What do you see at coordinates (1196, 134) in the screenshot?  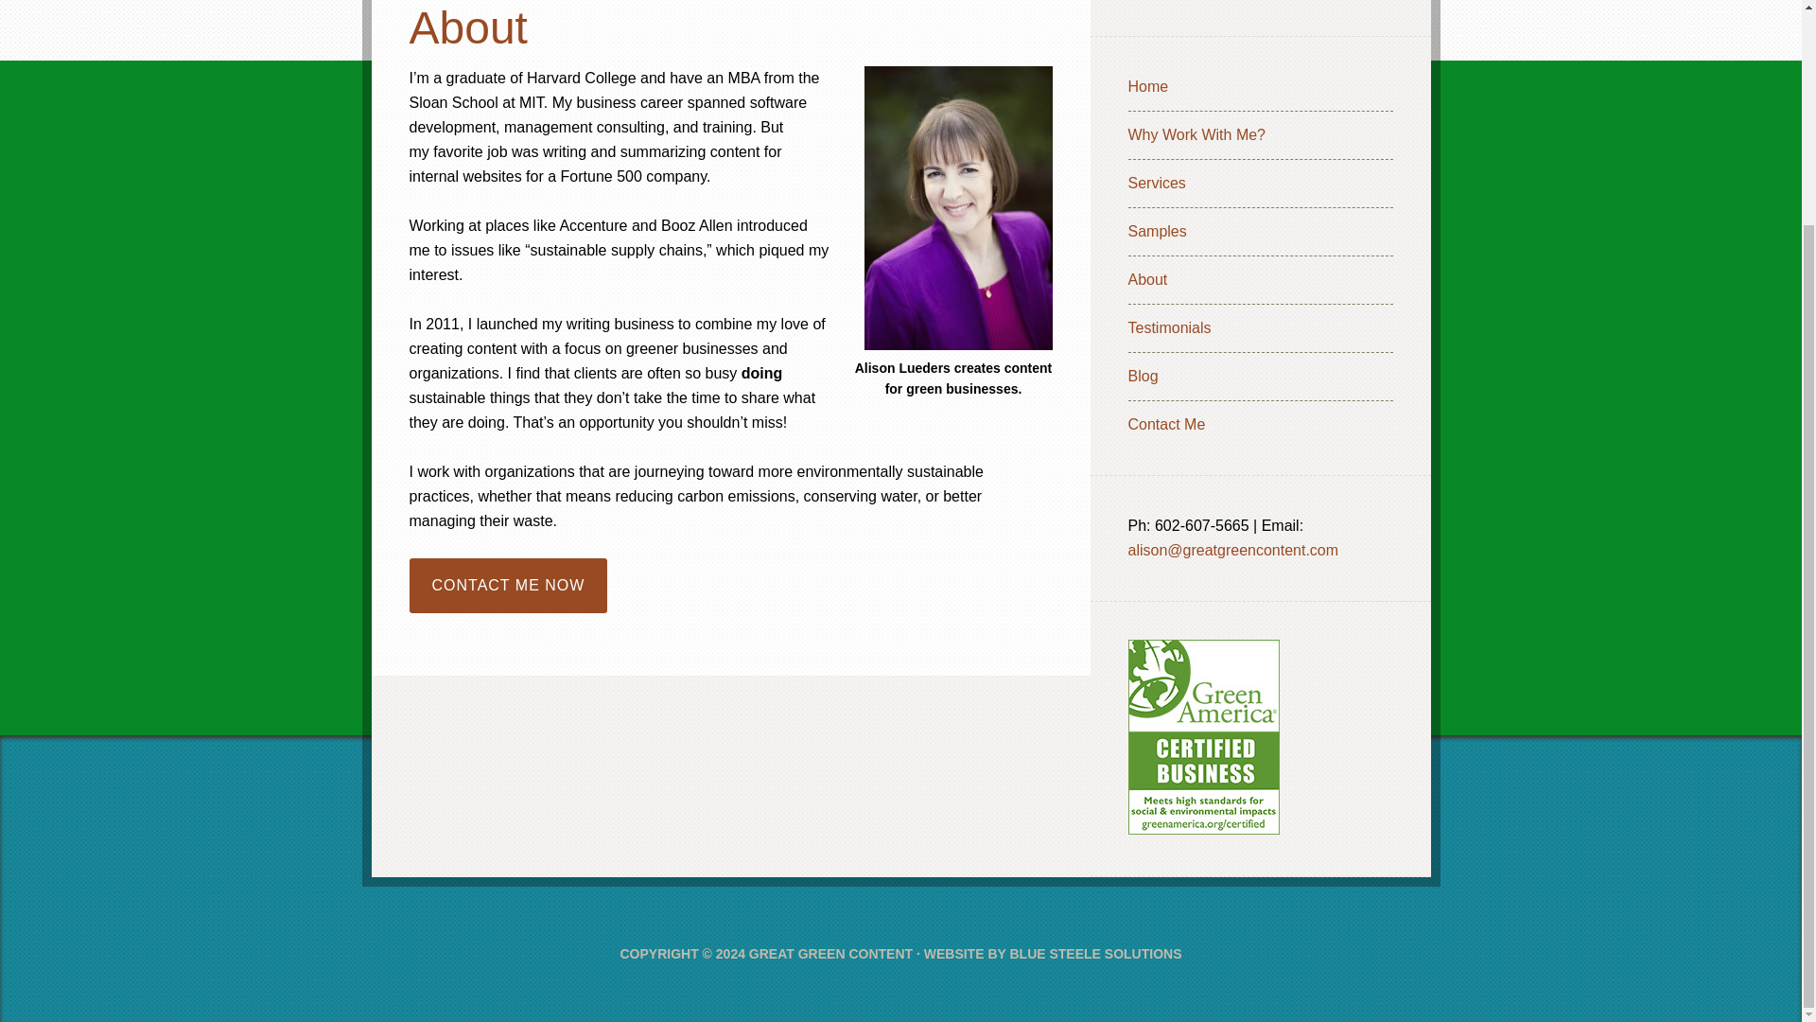 I see `Why Work With Me?` at bounding box center [1196, 134].